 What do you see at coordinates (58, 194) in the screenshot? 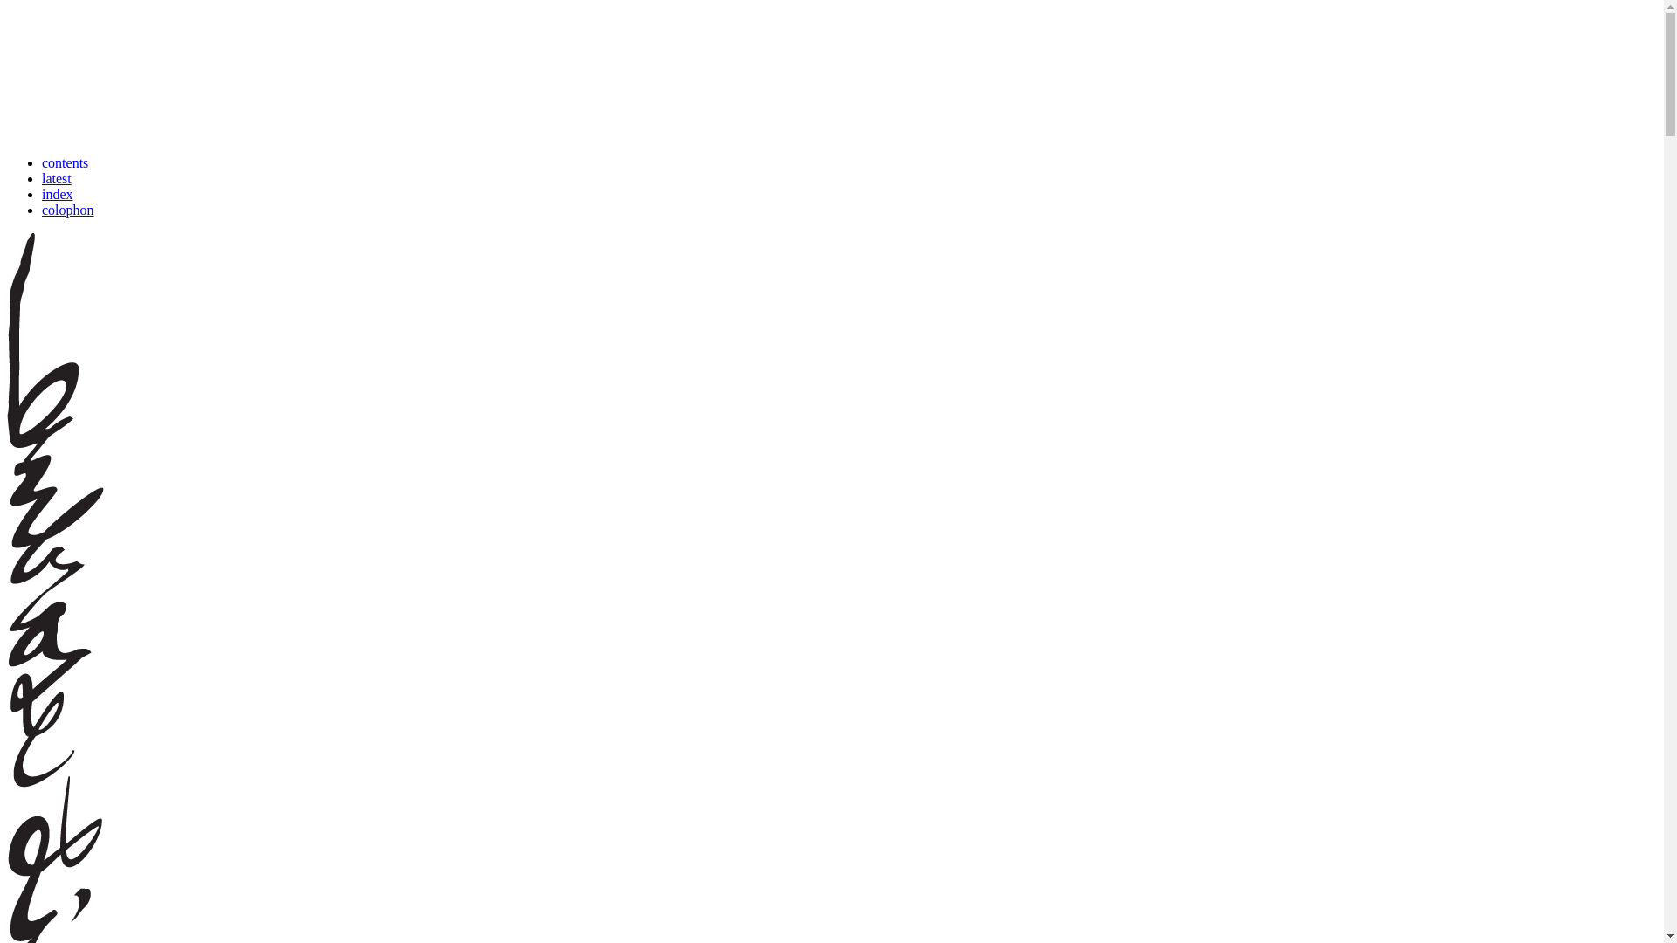
I see `index` at bounding box center [58, 194].